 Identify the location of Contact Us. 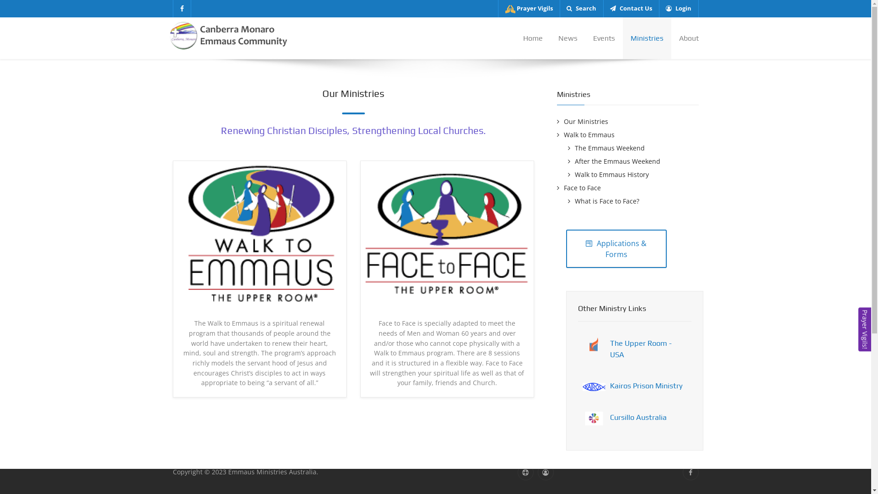
(620, 342).